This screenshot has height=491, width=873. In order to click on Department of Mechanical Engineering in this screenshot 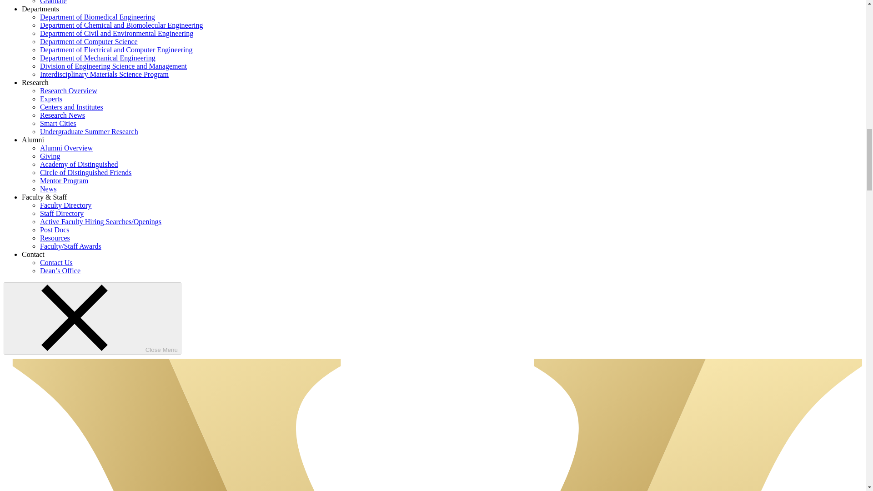, I will do `click(97, 58)`.